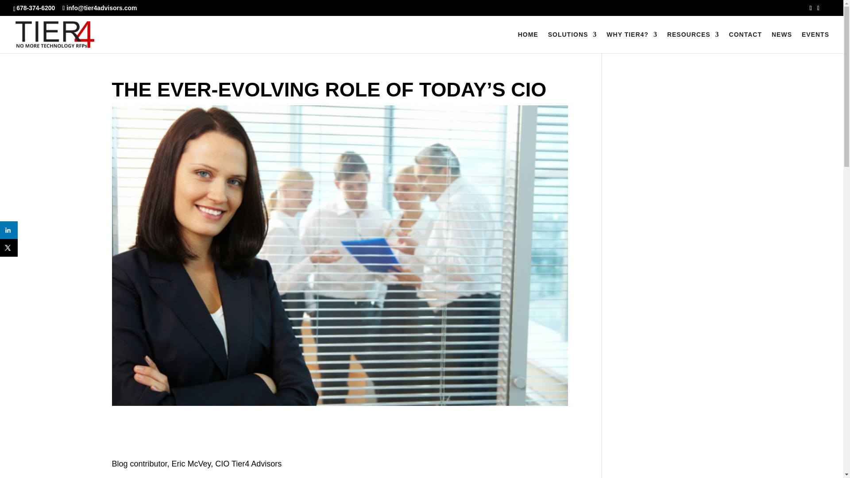 Image resolution: width=850 pixels, height=478 pixels. What do you see at coordinates (632, 42) in the screenshot?
I see `WHY TIER4?` at bounding box center [632, 42].